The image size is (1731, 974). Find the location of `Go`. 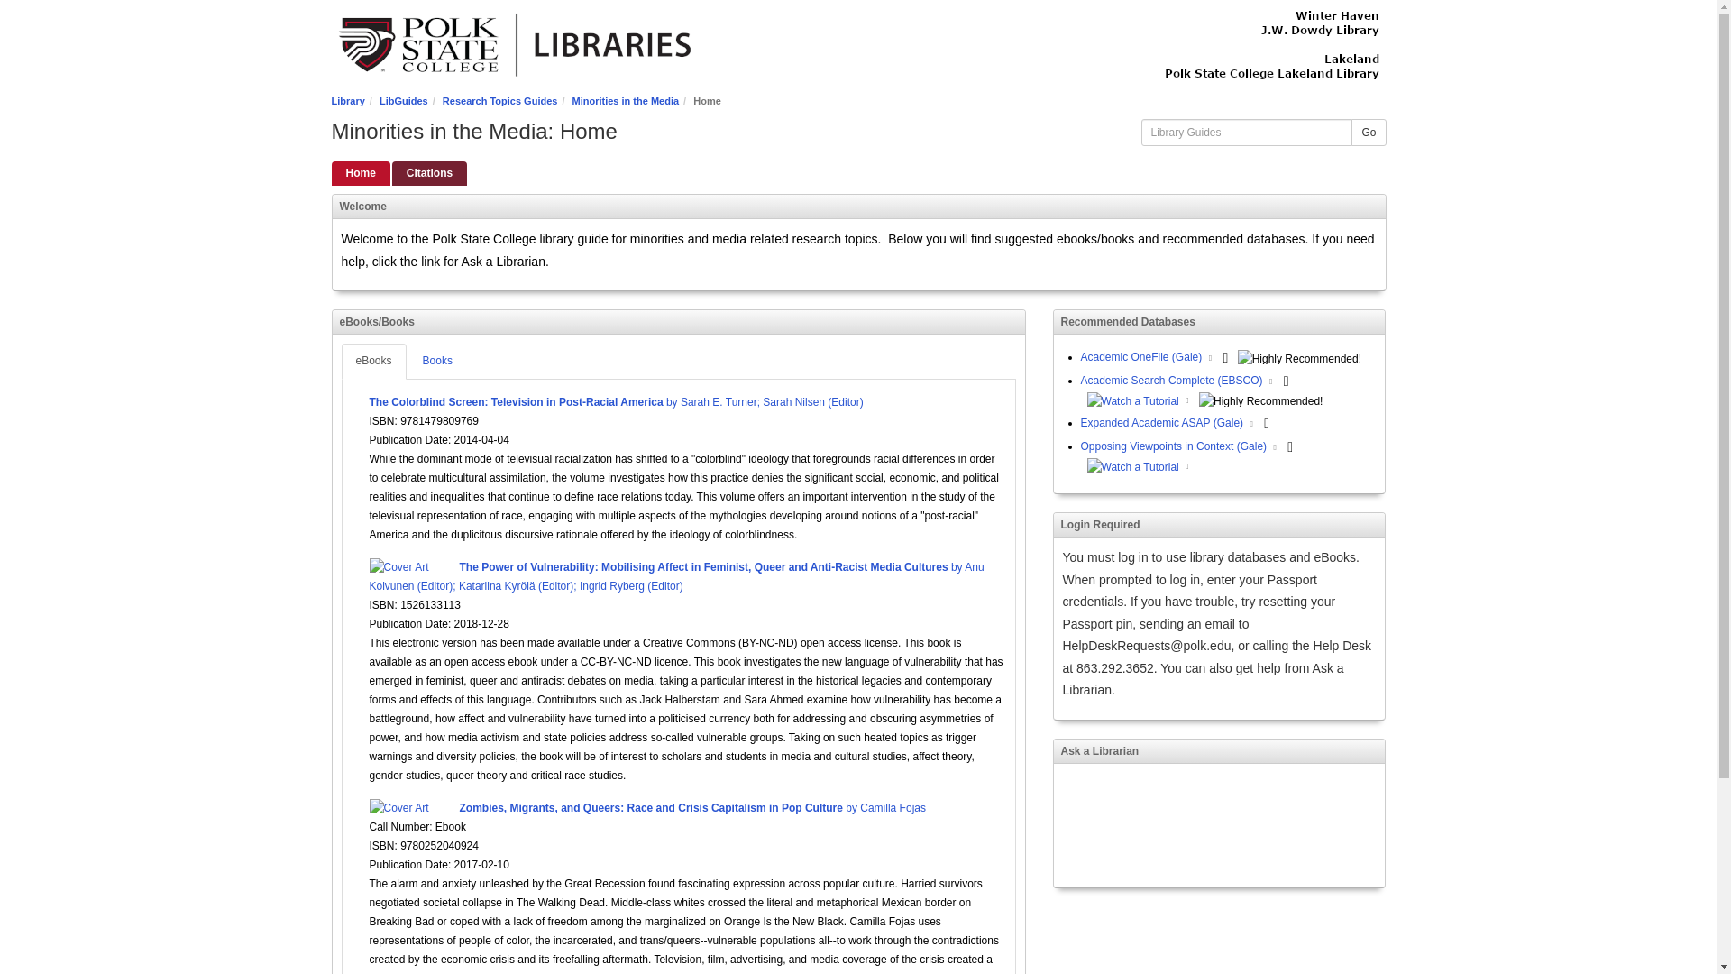

Go is located at coordinates (1369, 132).